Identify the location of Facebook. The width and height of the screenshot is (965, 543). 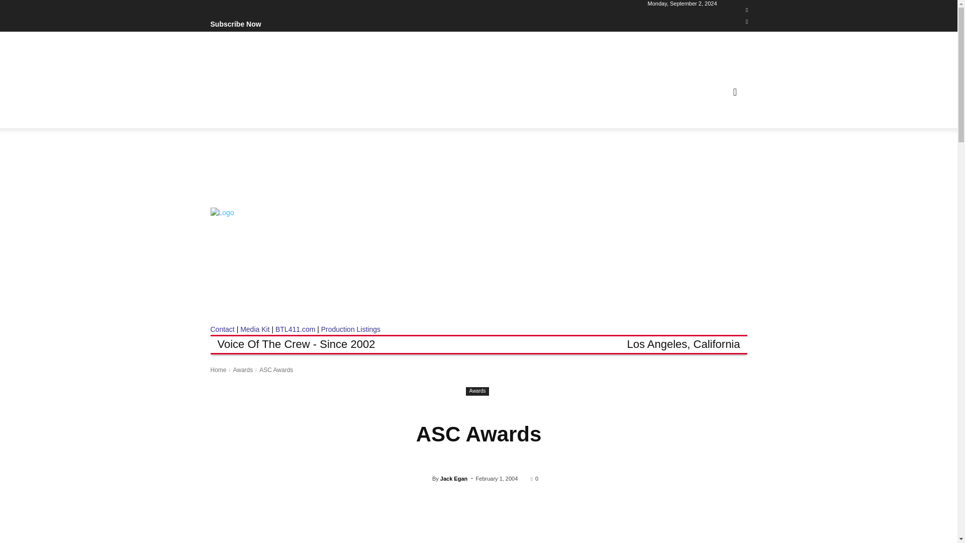
(747, 10).